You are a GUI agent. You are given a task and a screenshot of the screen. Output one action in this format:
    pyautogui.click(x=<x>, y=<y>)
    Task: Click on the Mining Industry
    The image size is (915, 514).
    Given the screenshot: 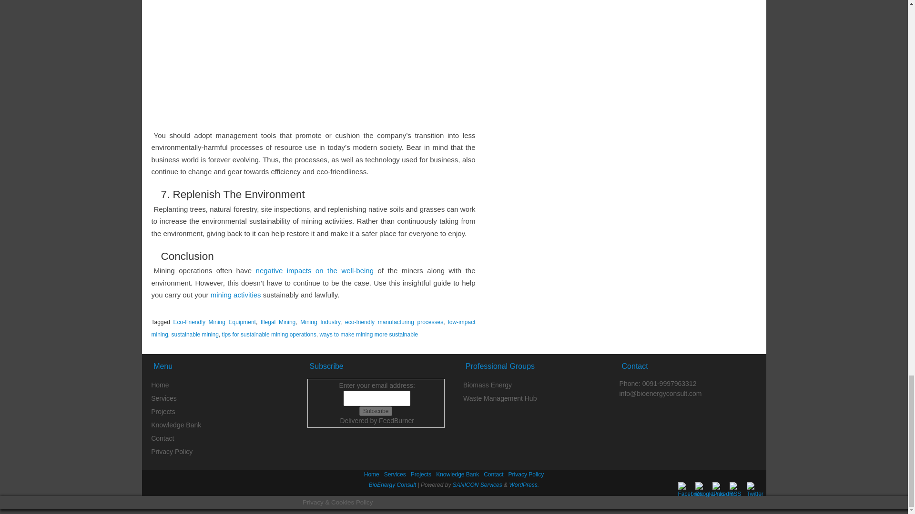 What is the action you would take?
    pyautogui.click(x=320, y=322)
    